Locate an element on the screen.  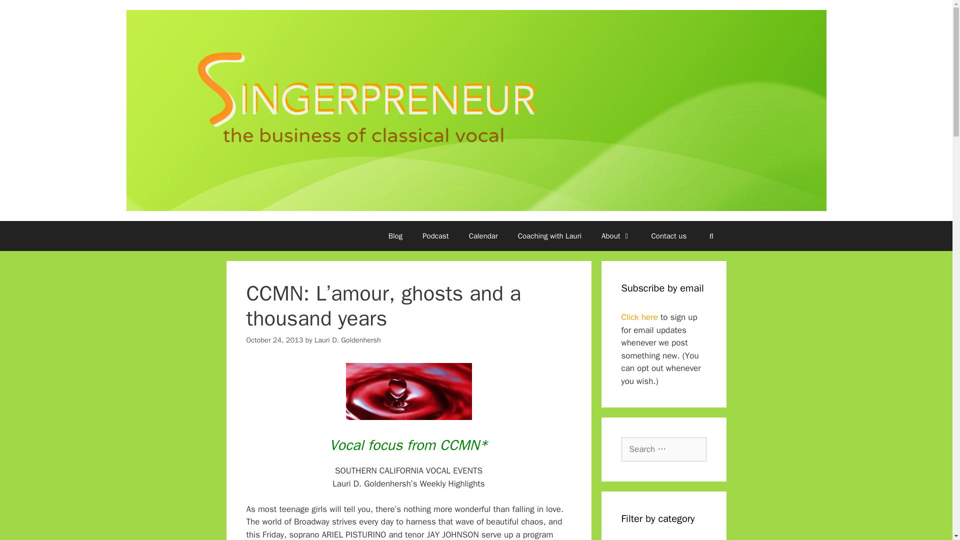
Podcast is located at coordinates (435, 236).